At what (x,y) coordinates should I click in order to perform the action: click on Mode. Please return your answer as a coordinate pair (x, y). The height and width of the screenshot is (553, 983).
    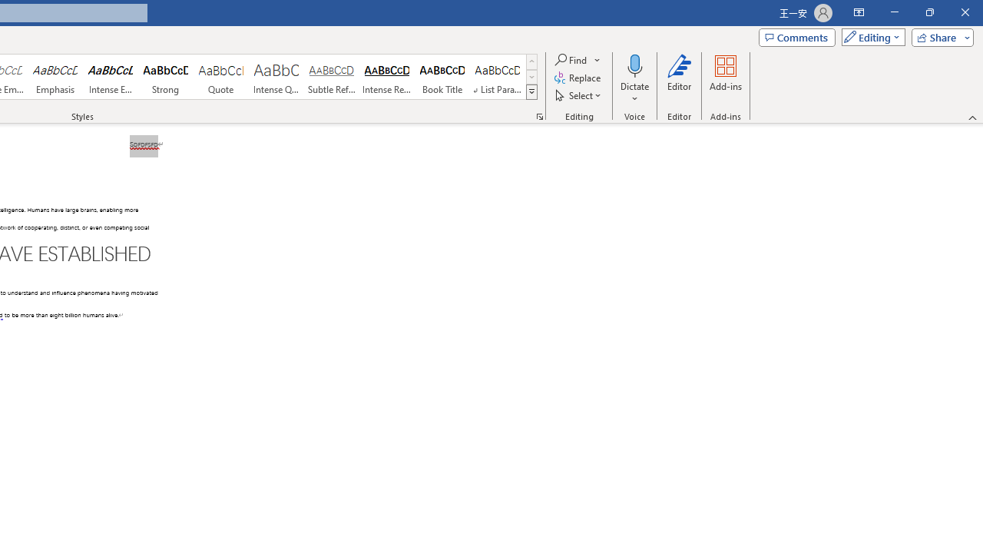
    Looking at the image, I should click on (870, 37).